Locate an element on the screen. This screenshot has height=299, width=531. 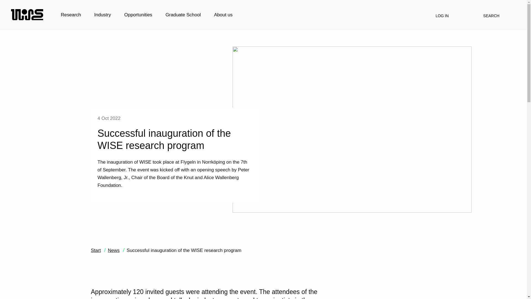
Industry is located at coordinates (102, 14).